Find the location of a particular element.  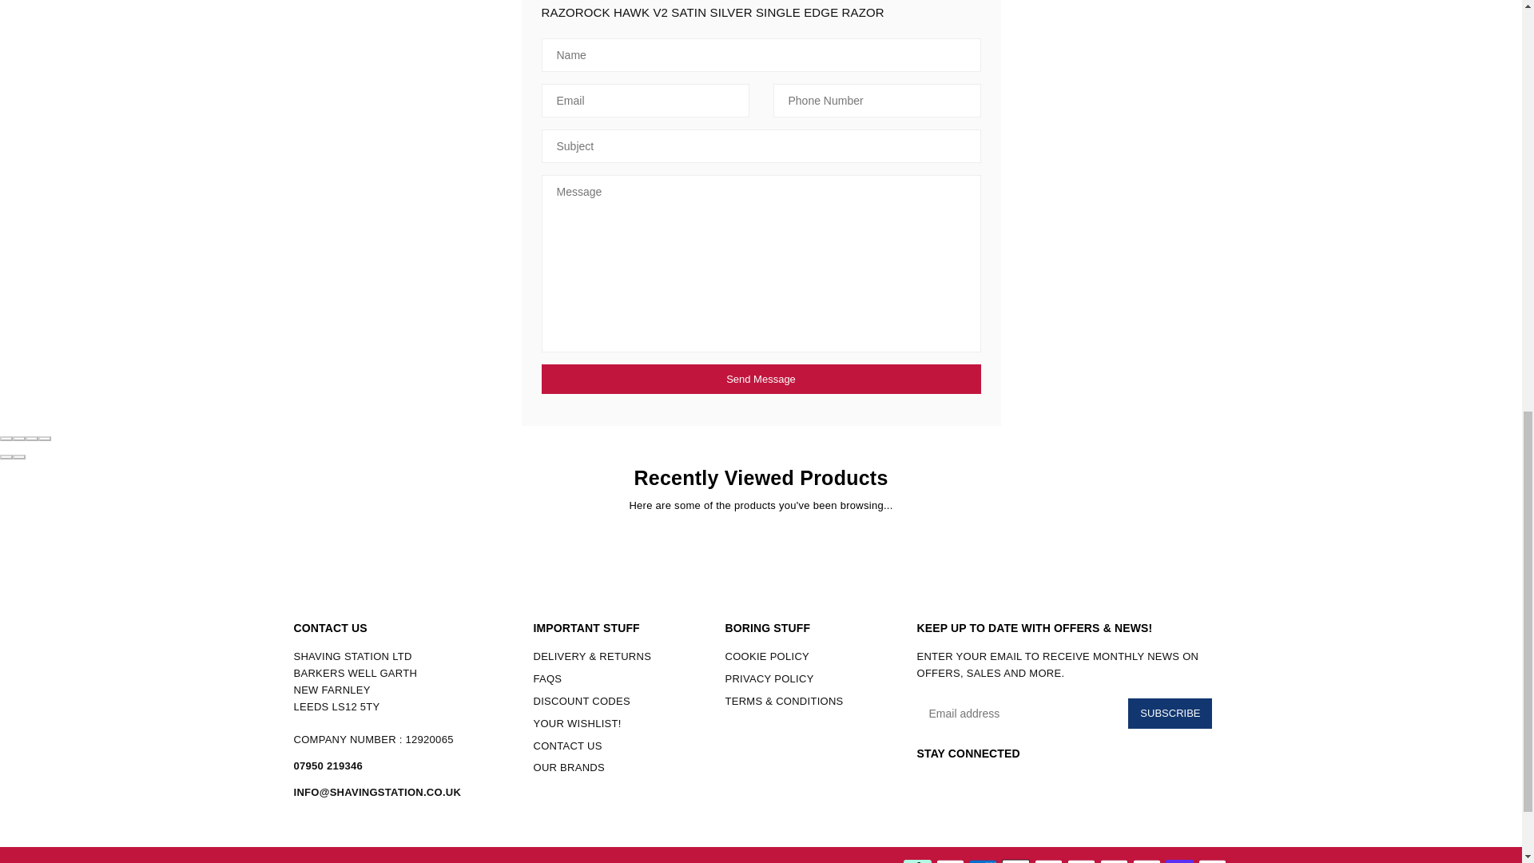

MASTERCARD is located at coordinates (1114, 861).